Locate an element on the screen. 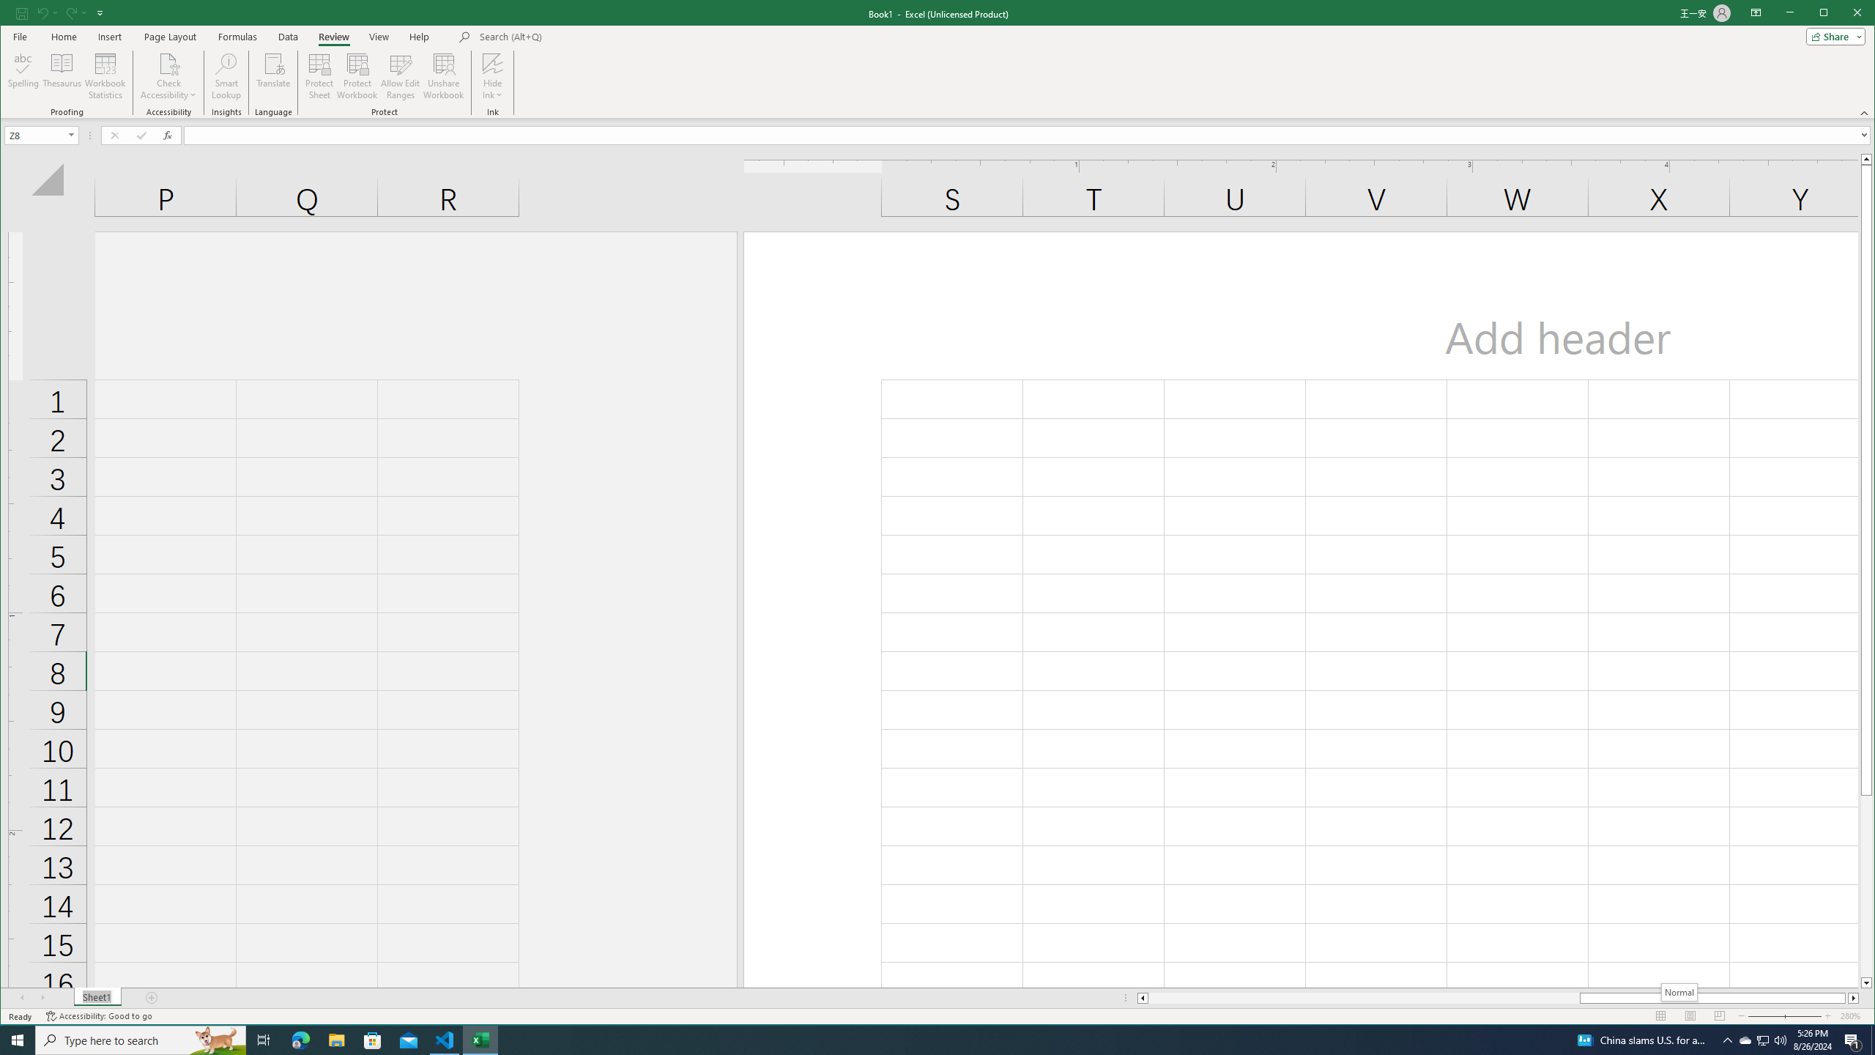 Image resolution: width=1875 pixels, height=1055 pixels. Spelling... is located at coordinates (24, 76).